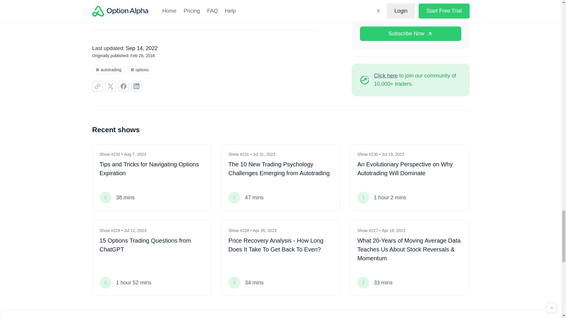 This screenshot has width=566, height=318. What do you see at coordinates (123, 86) in the screenshot?
I see `Share on Facebook` at bounding box center [123, 86].